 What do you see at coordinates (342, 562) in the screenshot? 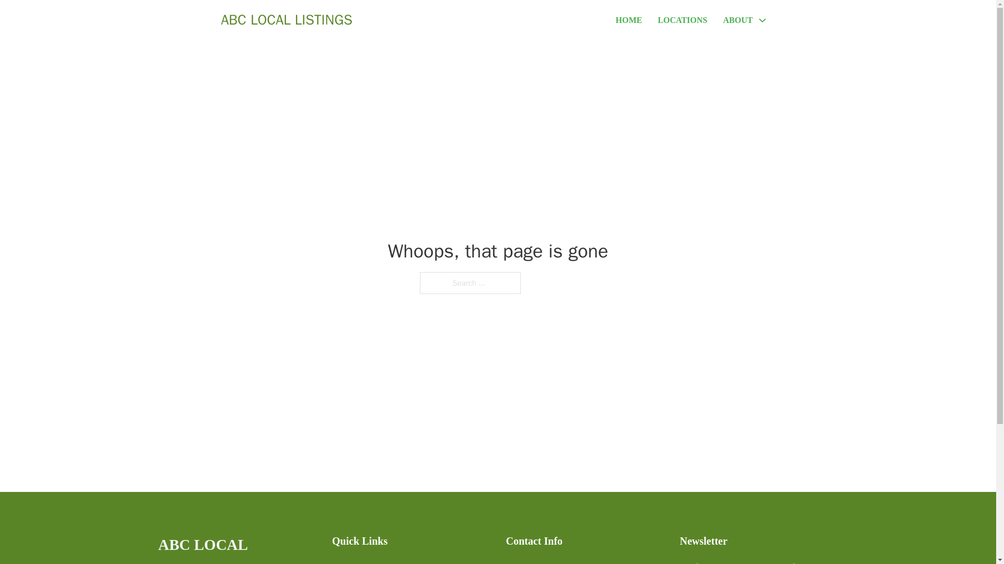
I see `Home` at bounding box center [342, 562].